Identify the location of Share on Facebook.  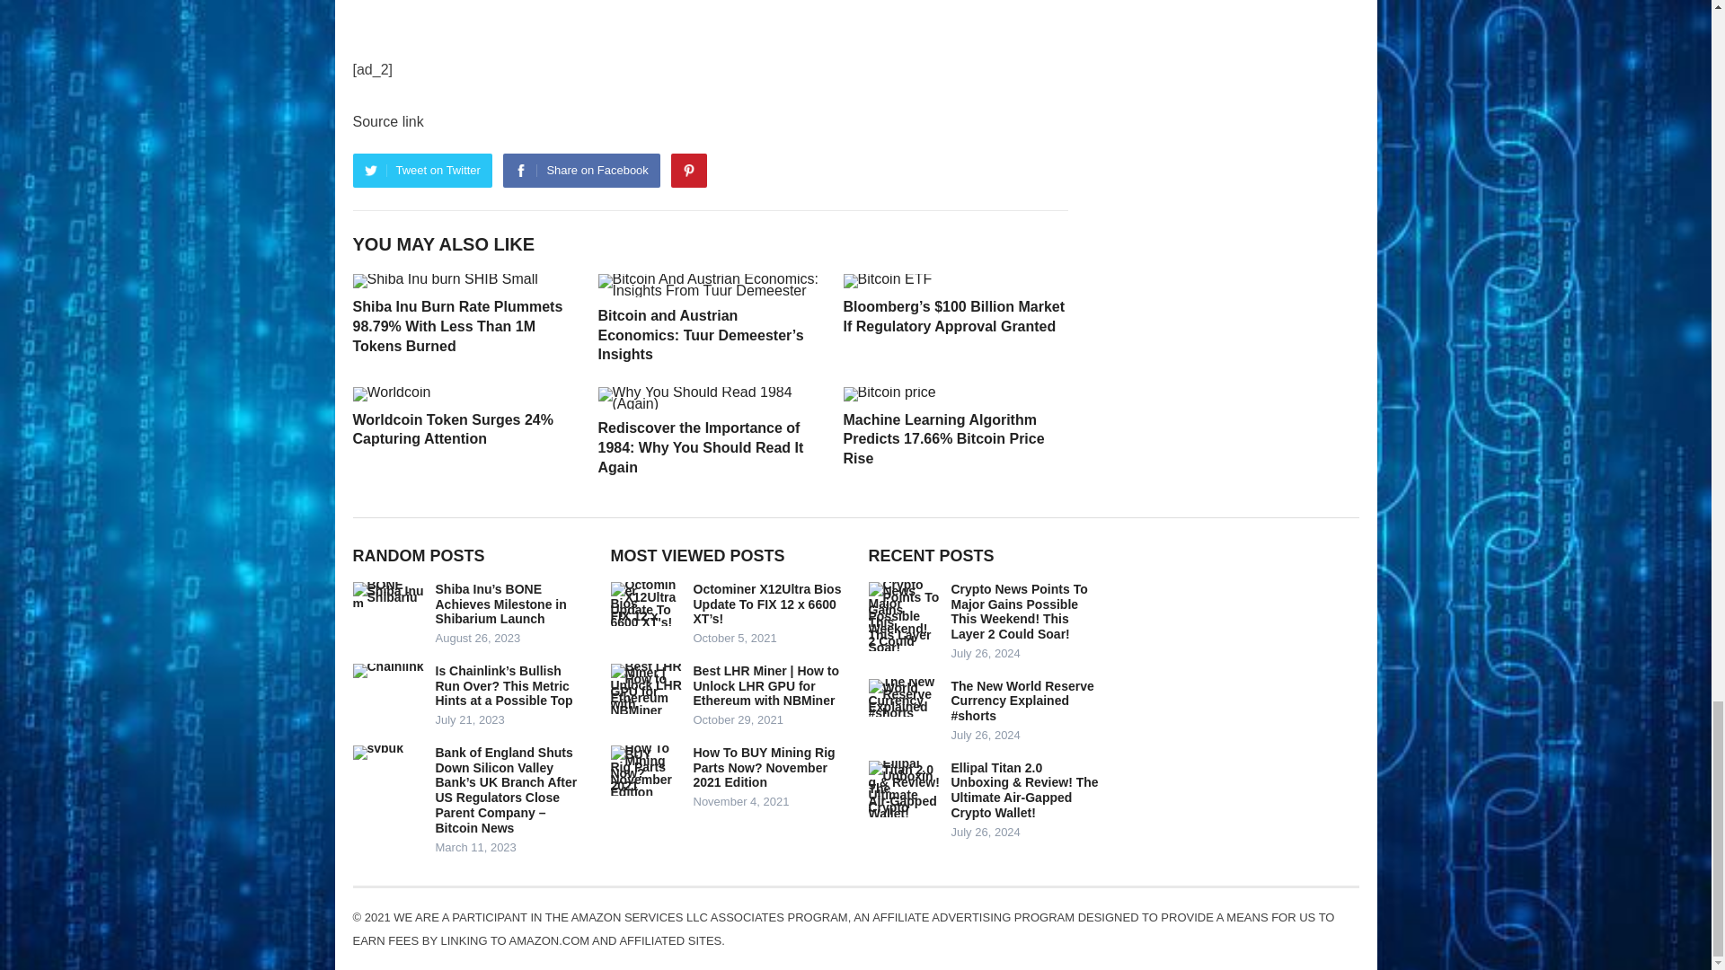
(580, 171).